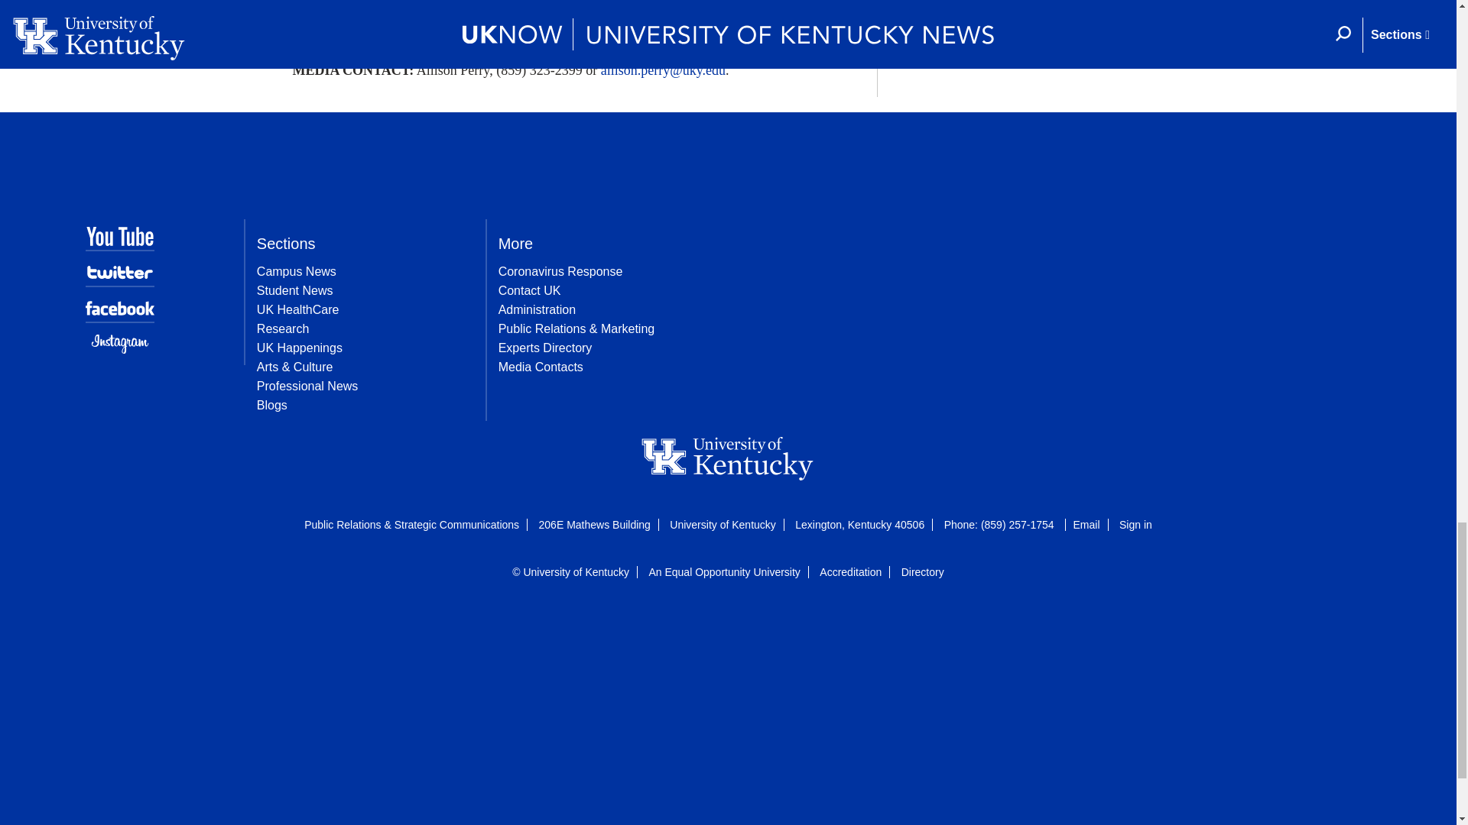 The height and width of the screenshot is (825, 1468). What do you see at coordinates (560, 270) in the screenshot?
I see `Coronavirus Response` at bounding box center [560, 270].